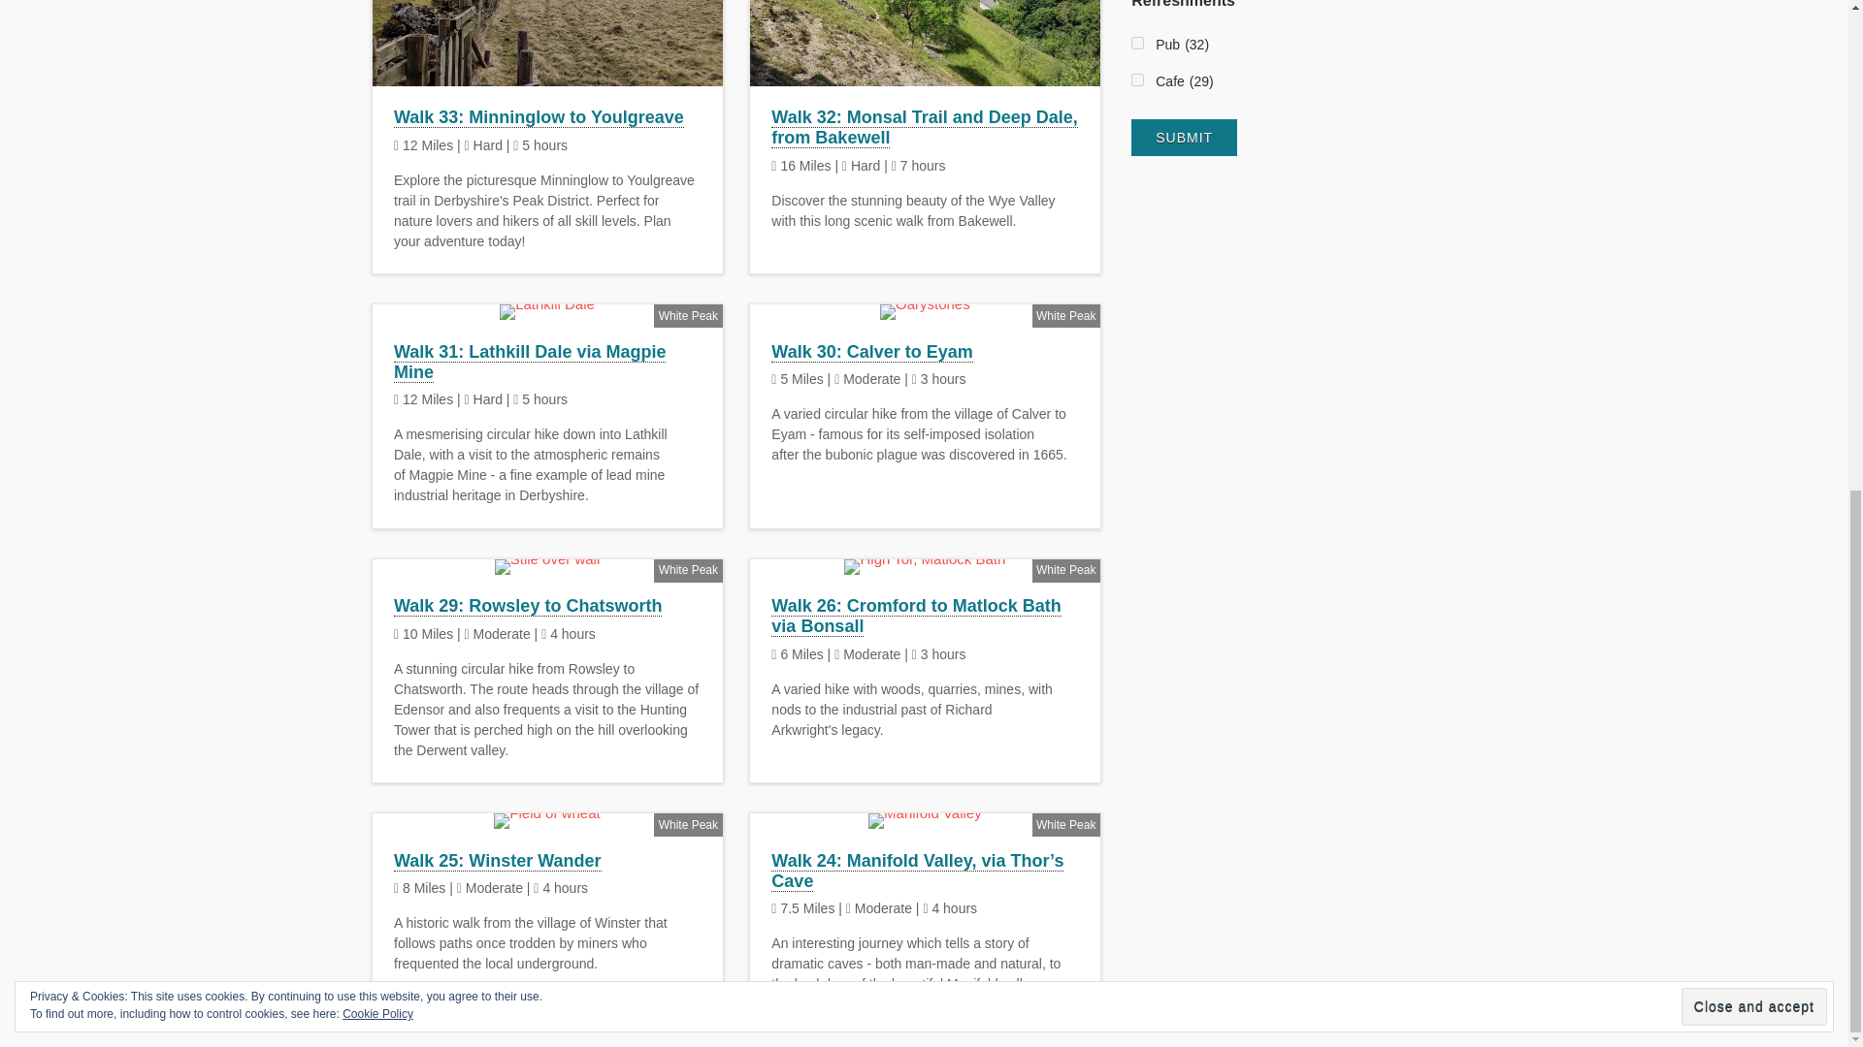 The image size is (1863, 1047). Describe the element at coordinates (1065, 315) in the screenshot. I see `White Peak` at that location.